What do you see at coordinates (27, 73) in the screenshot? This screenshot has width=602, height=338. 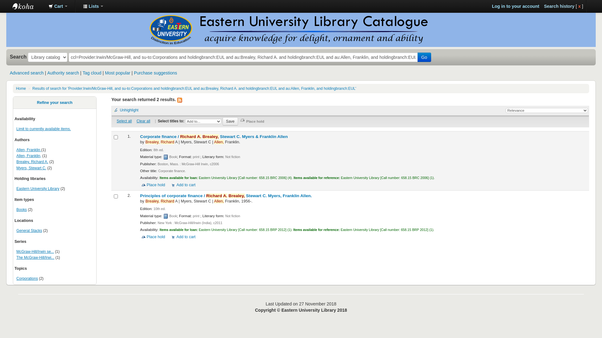 I see `Advanced search` at bounding box center [27, 73].